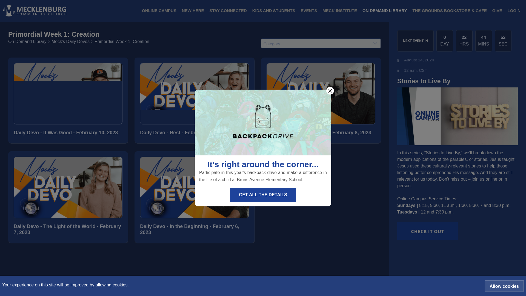  Describe the element at coordinates (497, 11) in the screenshot. I see `GIVE` at that location.